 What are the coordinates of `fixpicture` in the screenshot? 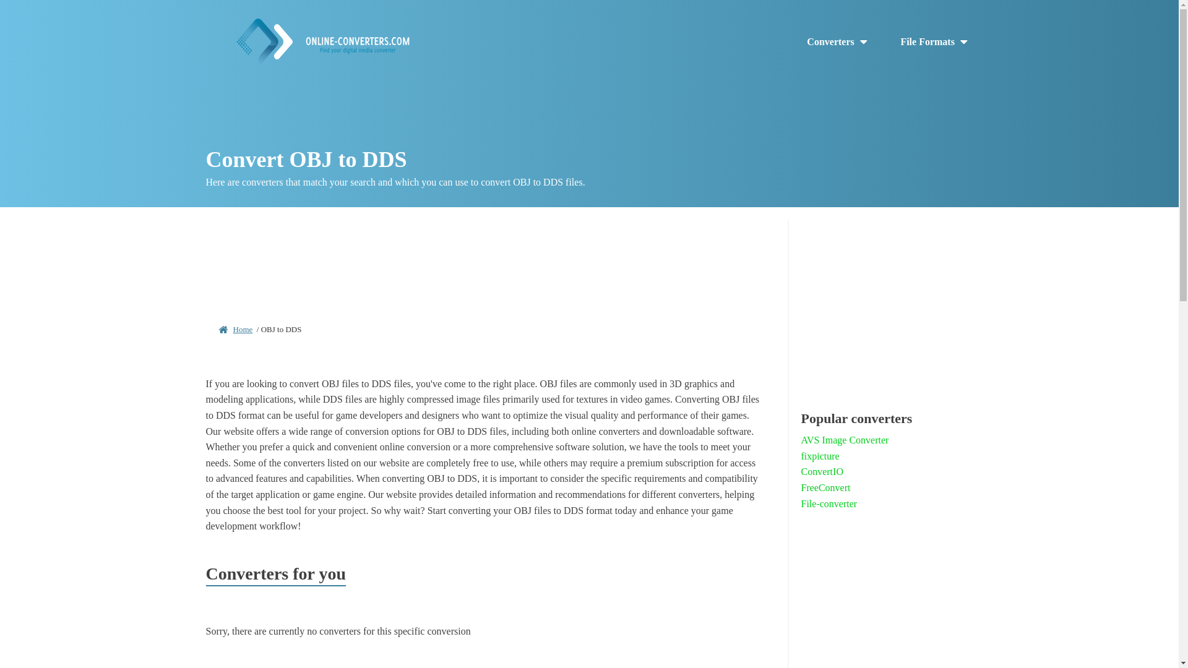 It's located at (819, 456).